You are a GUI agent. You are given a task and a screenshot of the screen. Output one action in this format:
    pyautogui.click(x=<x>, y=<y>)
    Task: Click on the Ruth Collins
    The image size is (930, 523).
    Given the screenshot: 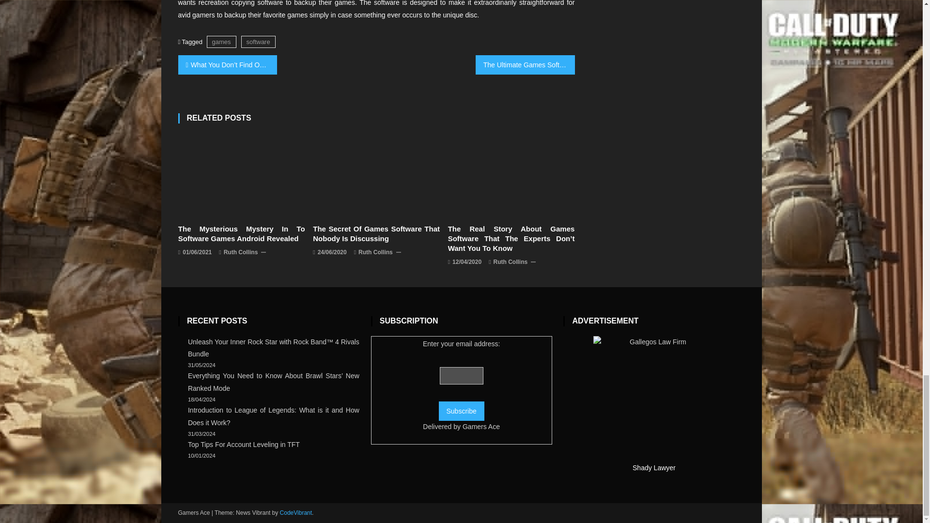 What is the action you would take?
    pyautogui.click(x=511, y=262)
    